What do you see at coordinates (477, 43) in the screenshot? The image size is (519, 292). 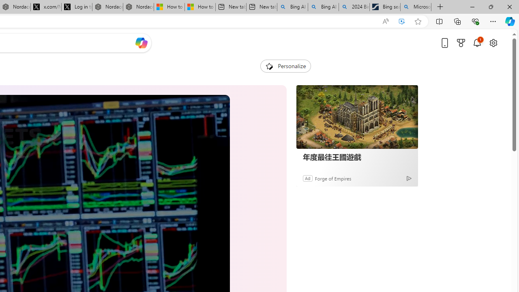 I see `Notifications` at bounding box center [477, 43].